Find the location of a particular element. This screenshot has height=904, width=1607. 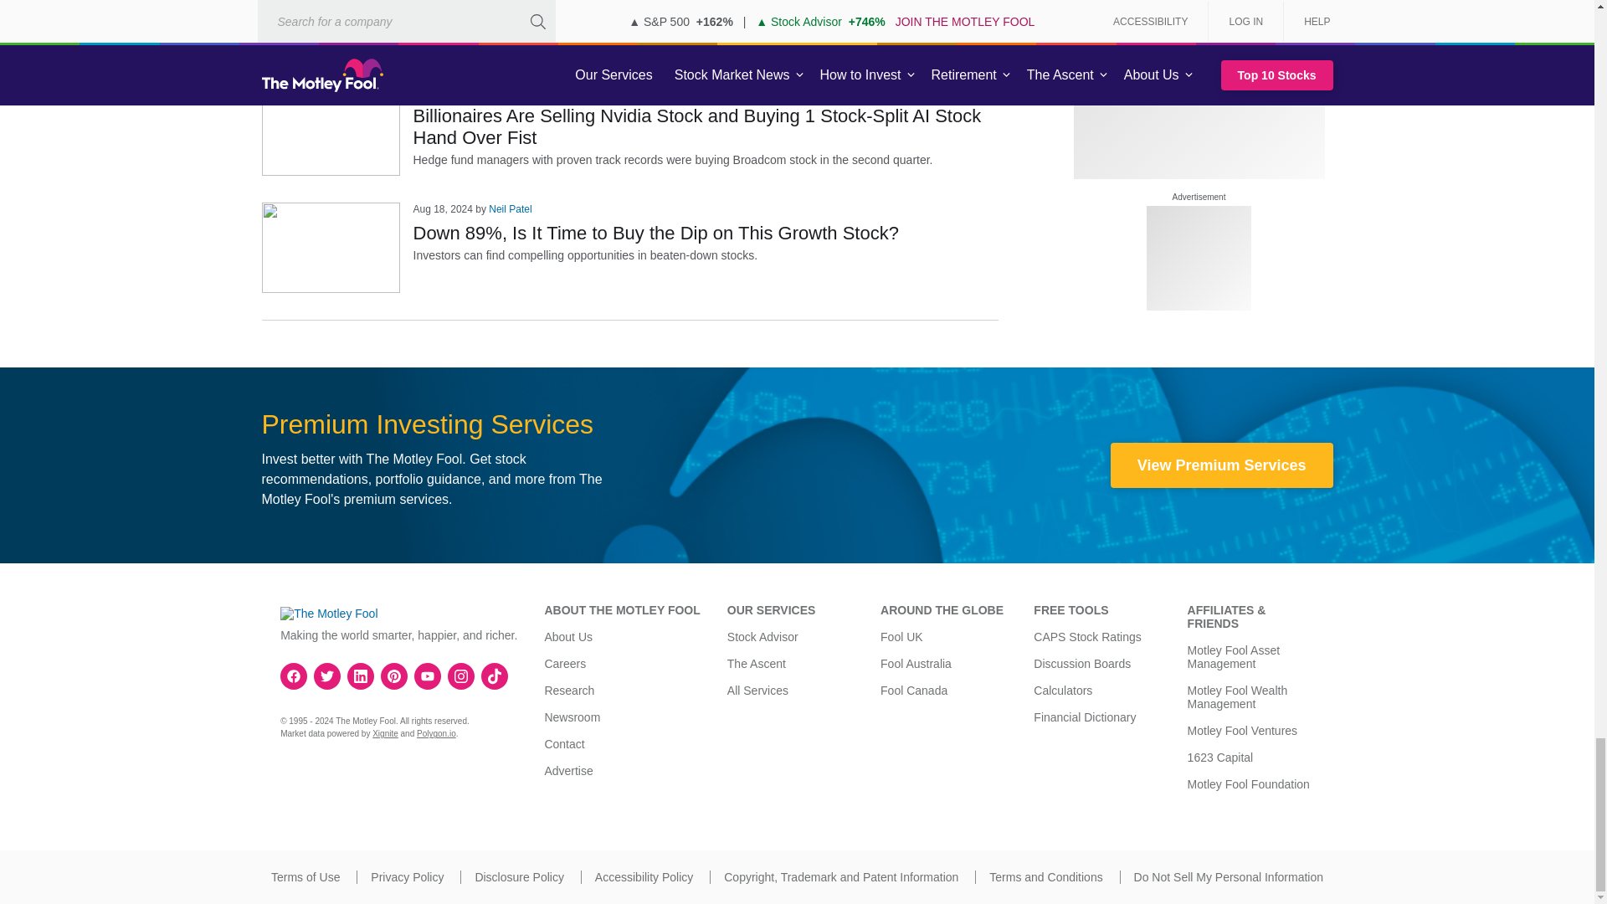

Copyright, Trademark and Patent Information is located at coordinates (840, 877).